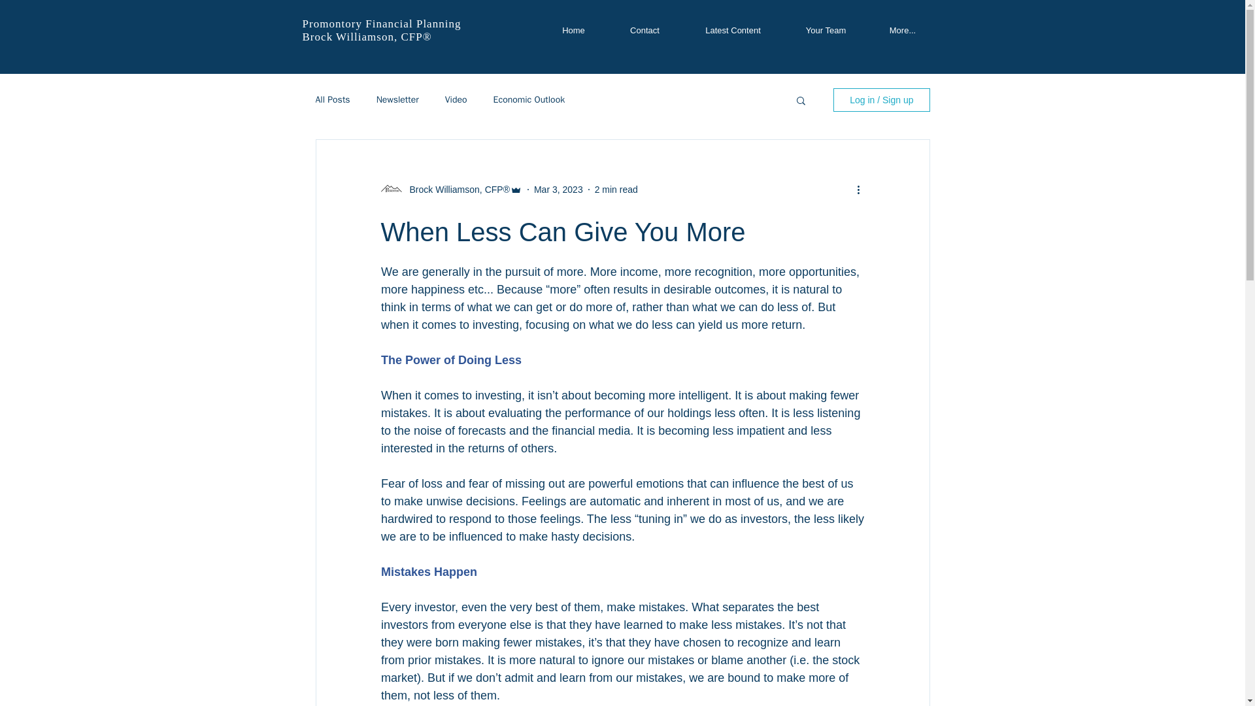 The image size is (1255, 706). Describe the element at coordinates (558, 190) in the screenshot. I see `Mar 3, 2023` at that location.